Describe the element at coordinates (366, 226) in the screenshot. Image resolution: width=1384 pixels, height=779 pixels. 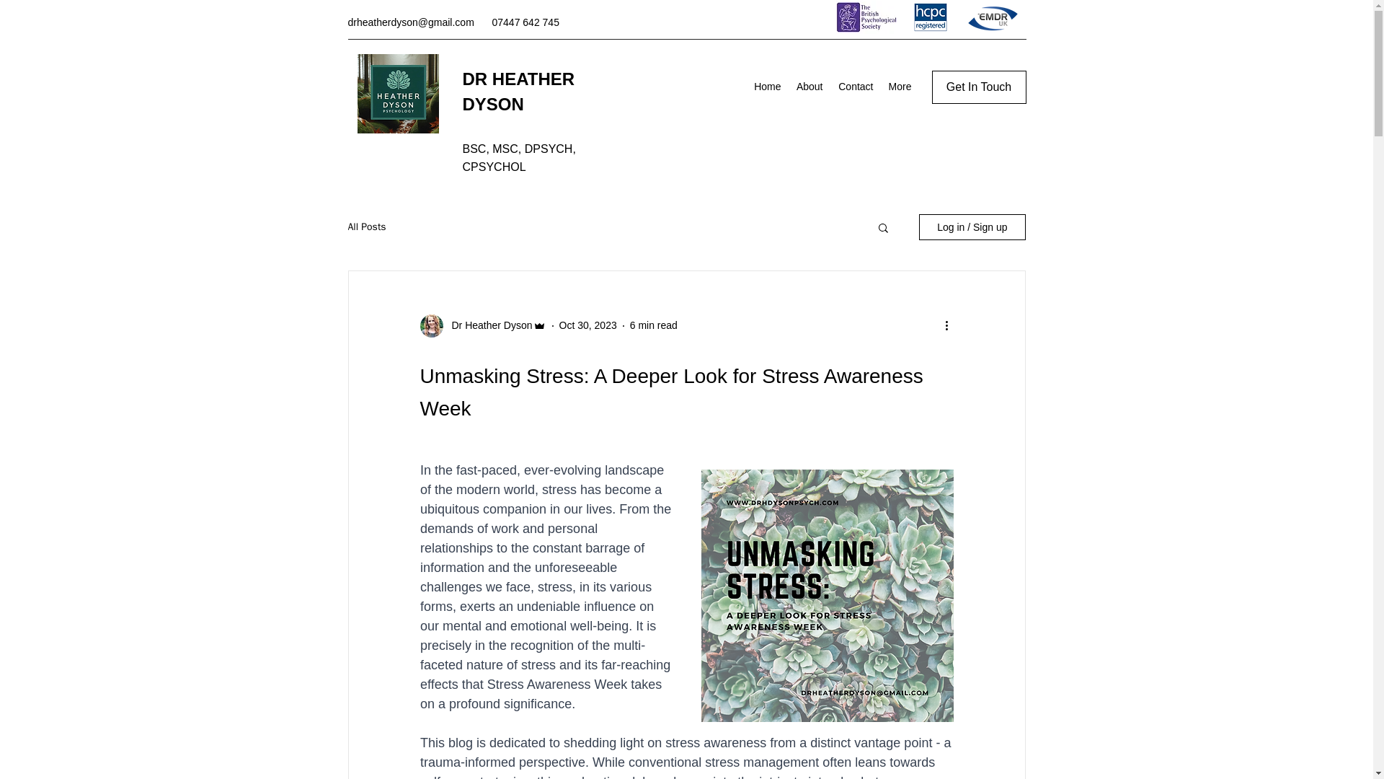
I see `All Posts` at that location.